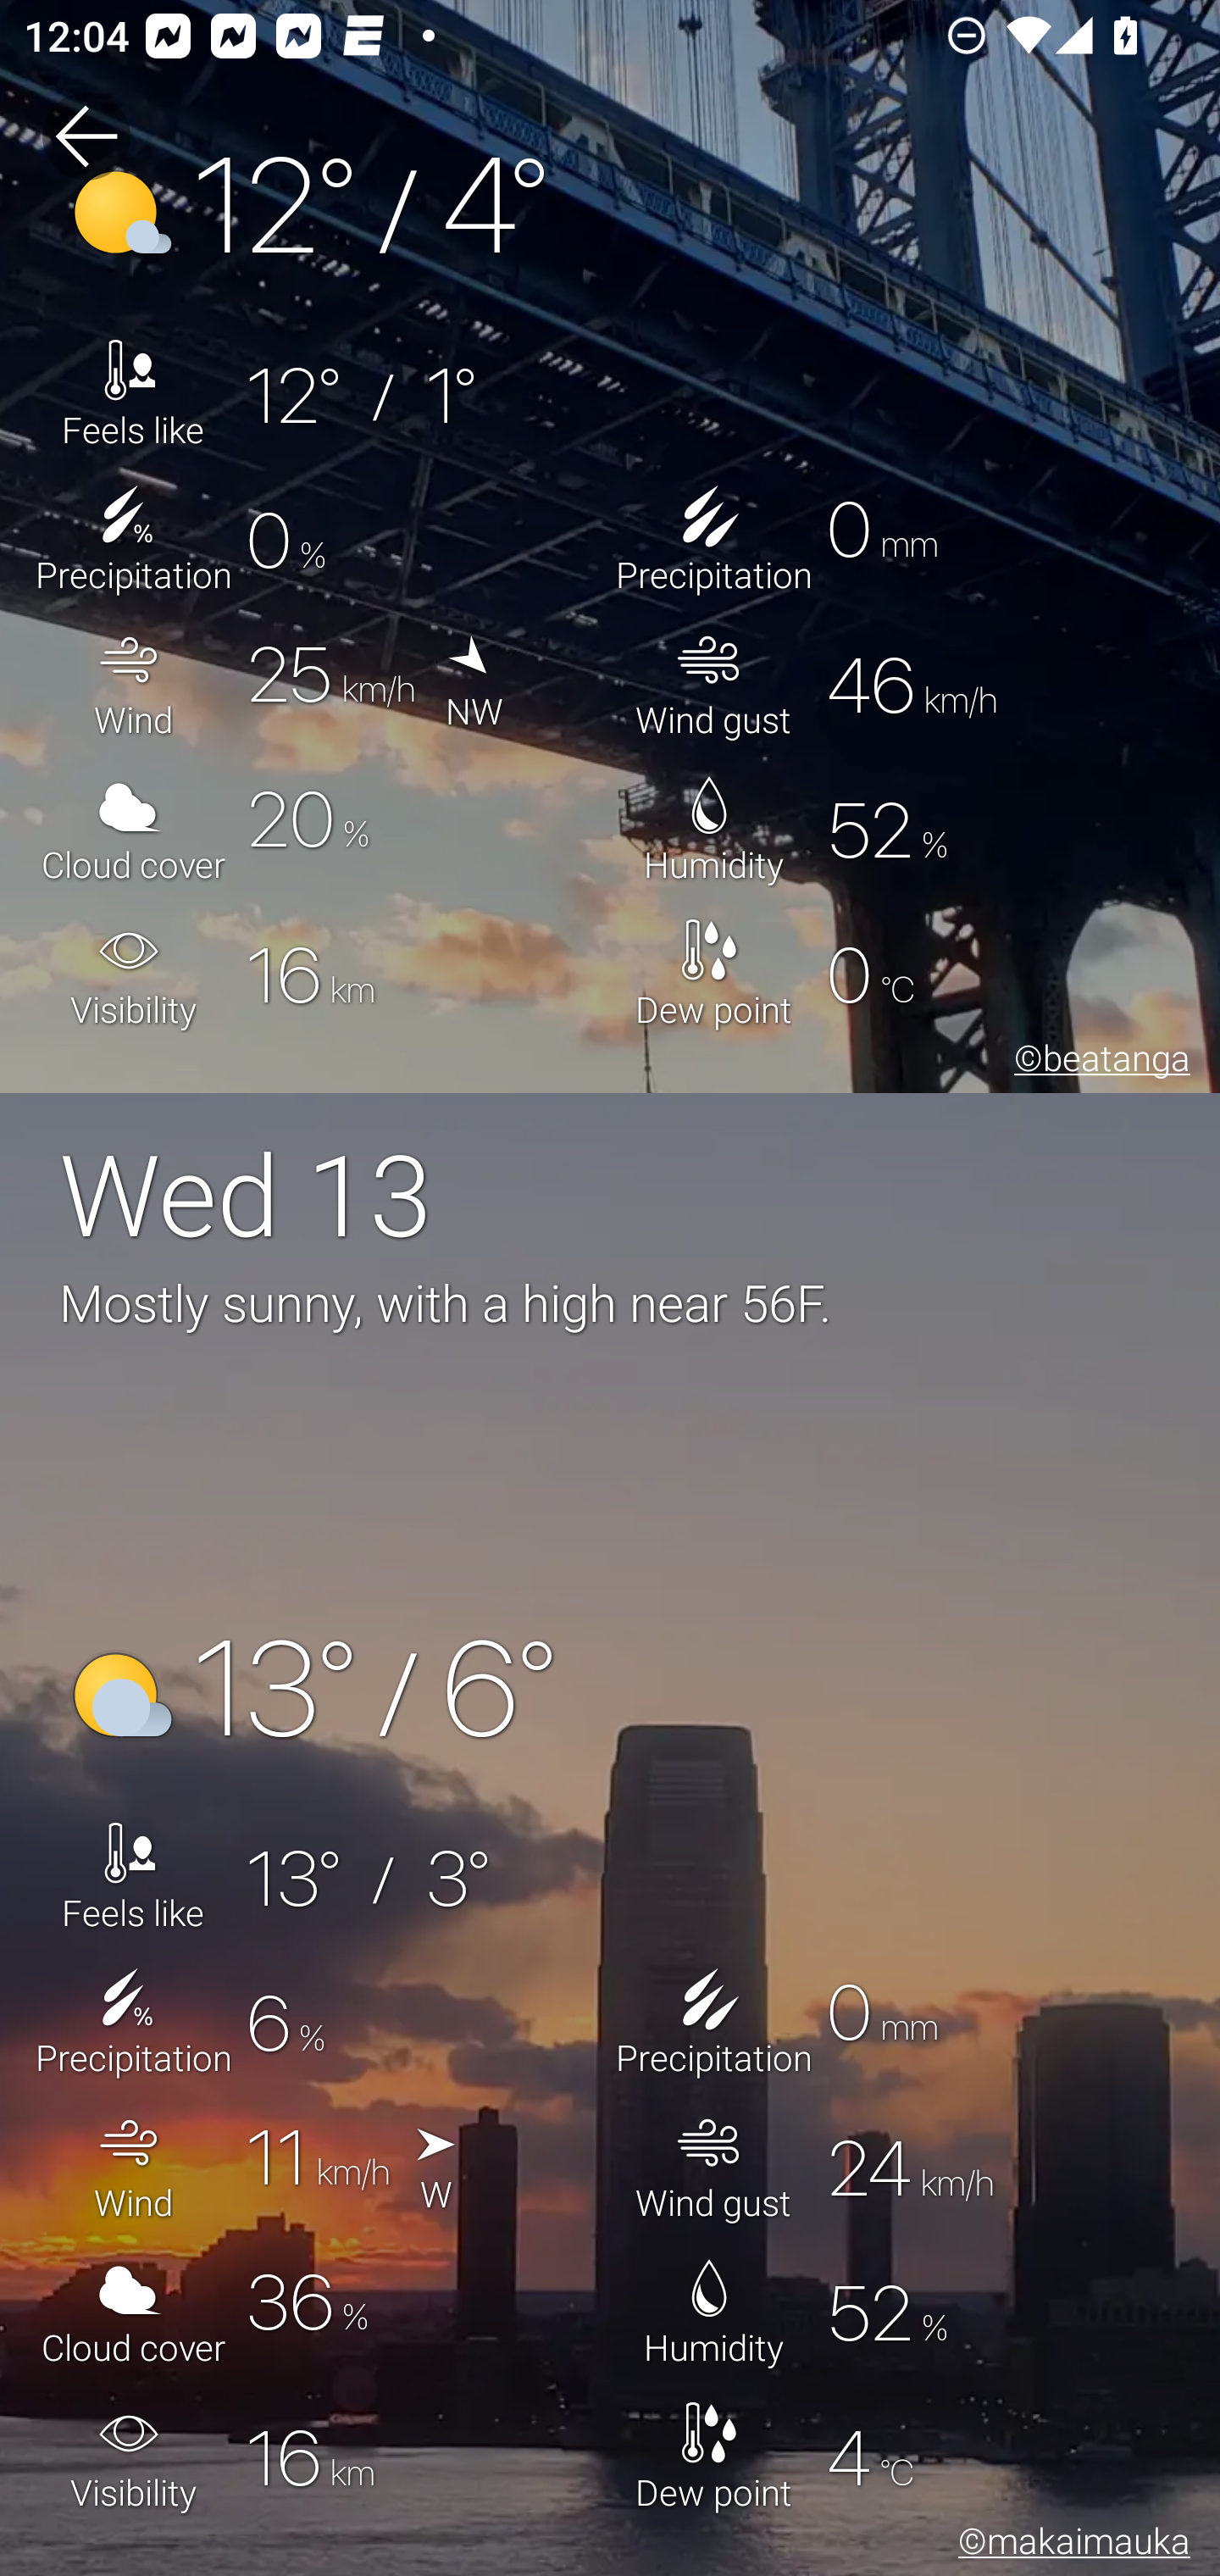  What do you see at coordinates (1096, 1063) in the screenshot?
I see `©beatanga` at bounding box center [1096, 1063].